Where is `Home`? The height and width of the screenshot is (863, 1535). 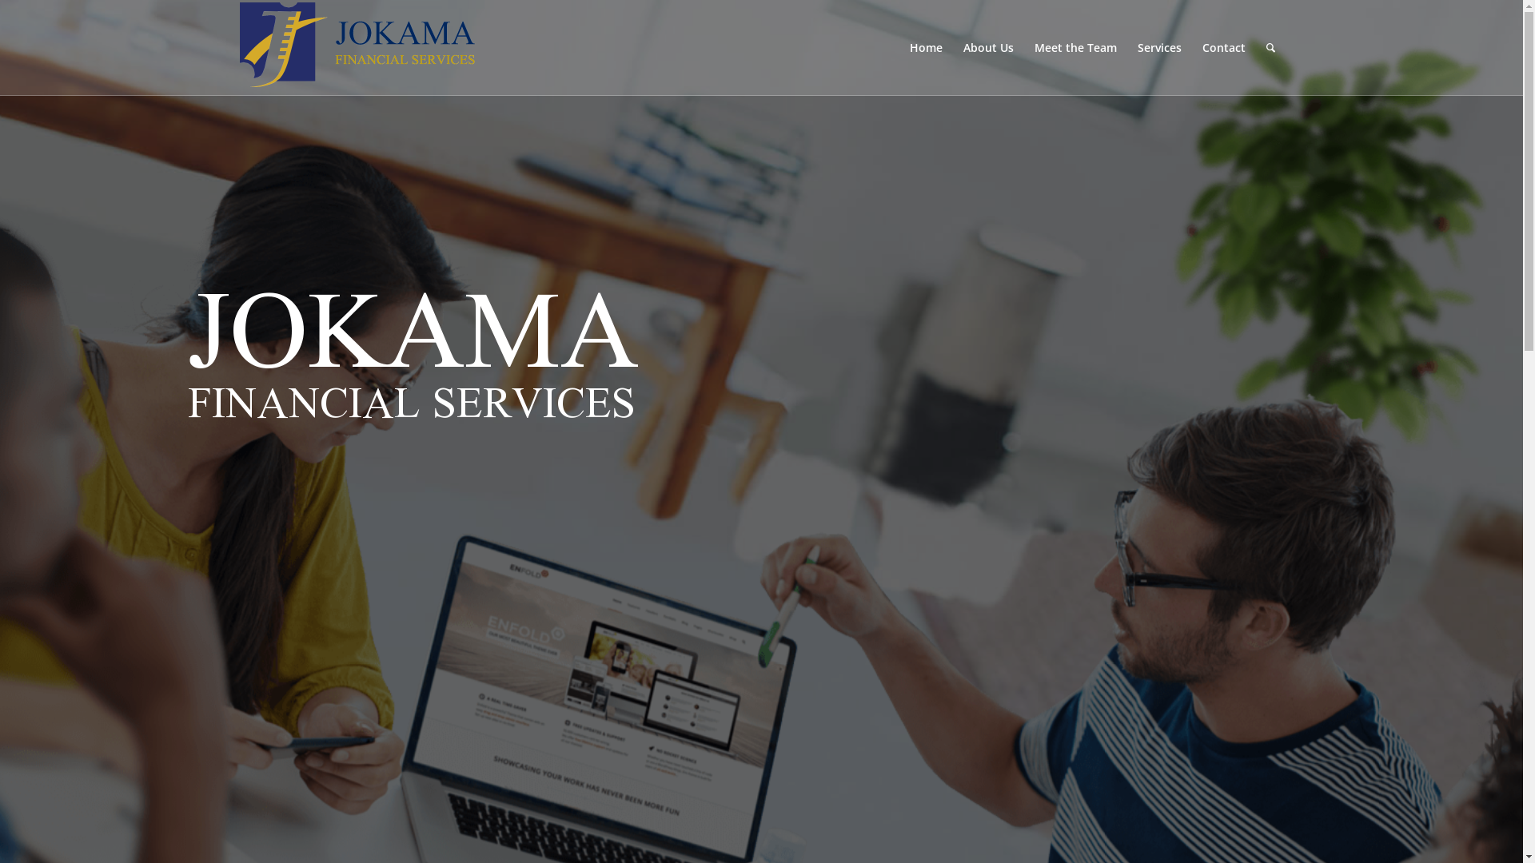 Home is located at coordinates (926, 48).